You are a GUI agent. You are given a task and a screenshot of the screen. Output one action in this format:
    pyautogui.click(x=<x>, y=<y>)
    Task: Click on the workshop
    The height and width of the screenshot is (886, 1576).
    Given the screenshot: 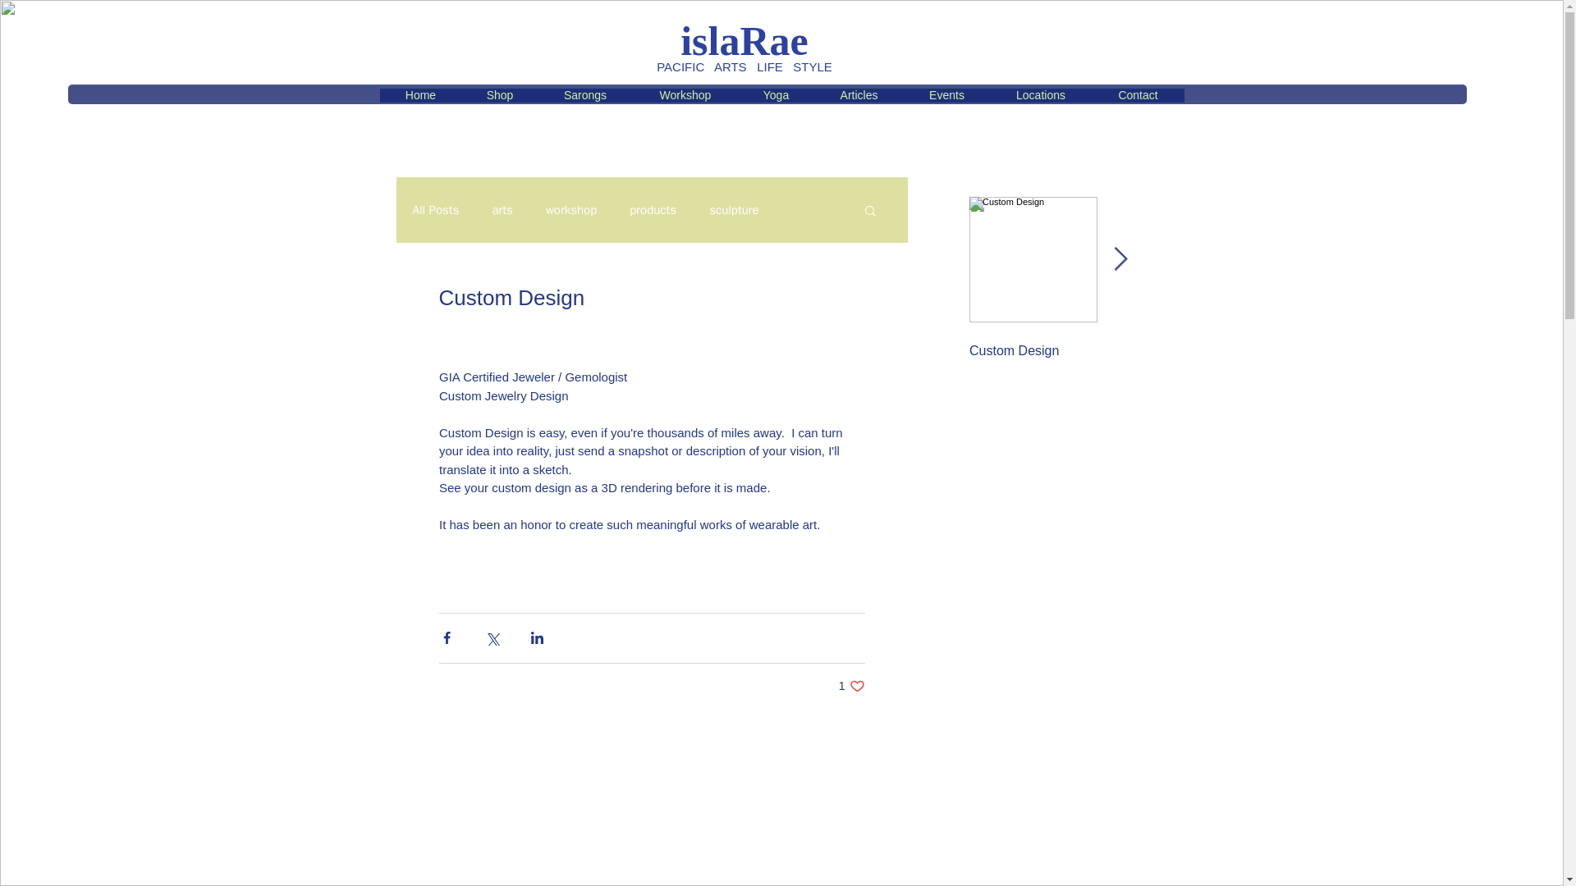 What is the action you would take?
    pyautogui.click(x=571, y=209)
    